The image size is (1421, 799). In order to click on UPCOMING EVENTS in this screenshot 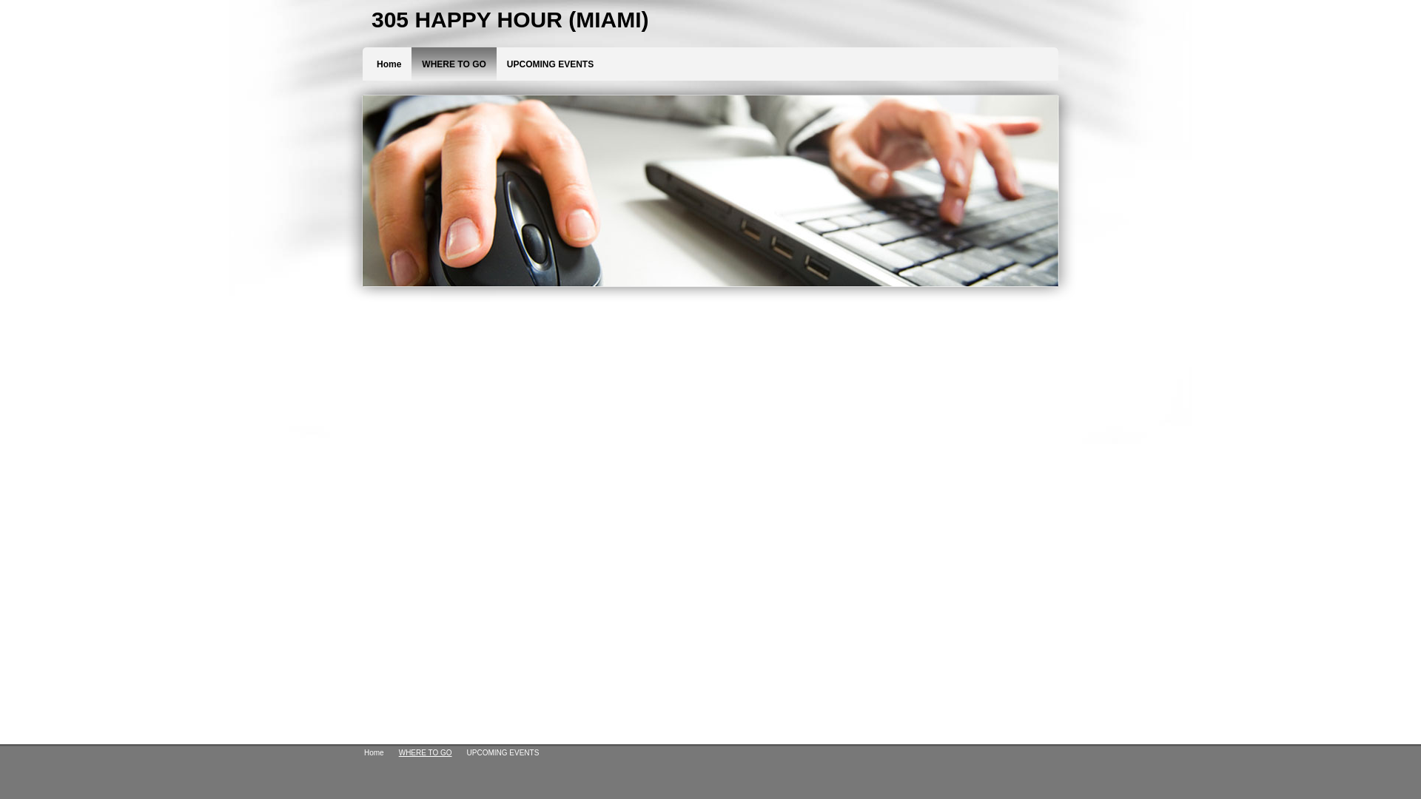, I will do `click(503, 753)`.